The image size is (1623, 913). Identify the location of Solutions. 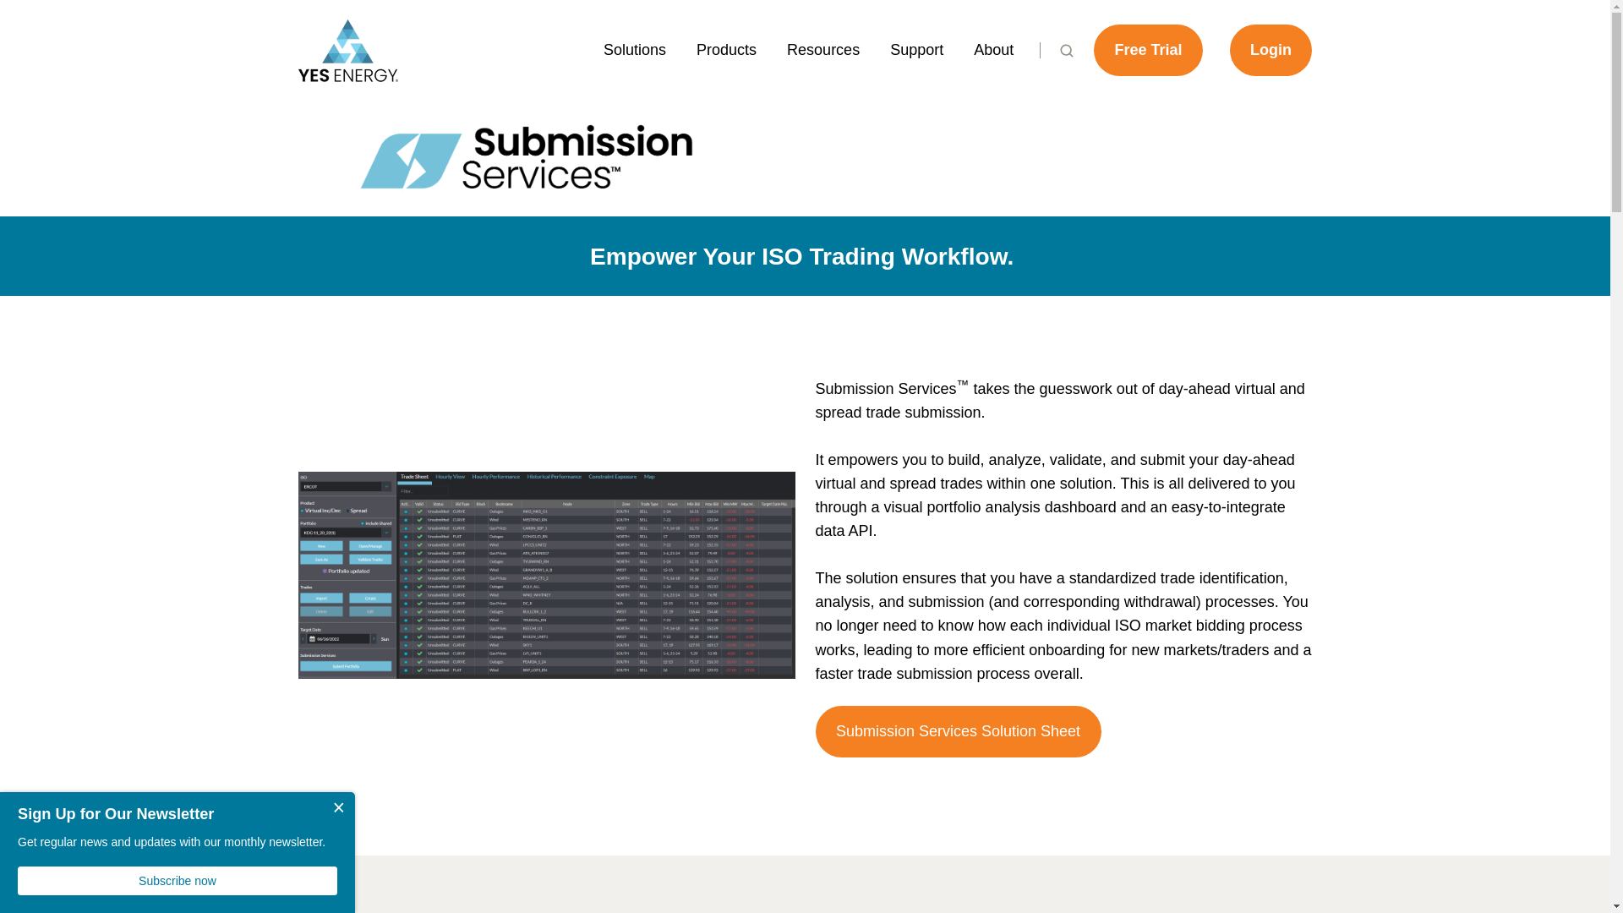
(634, 49).